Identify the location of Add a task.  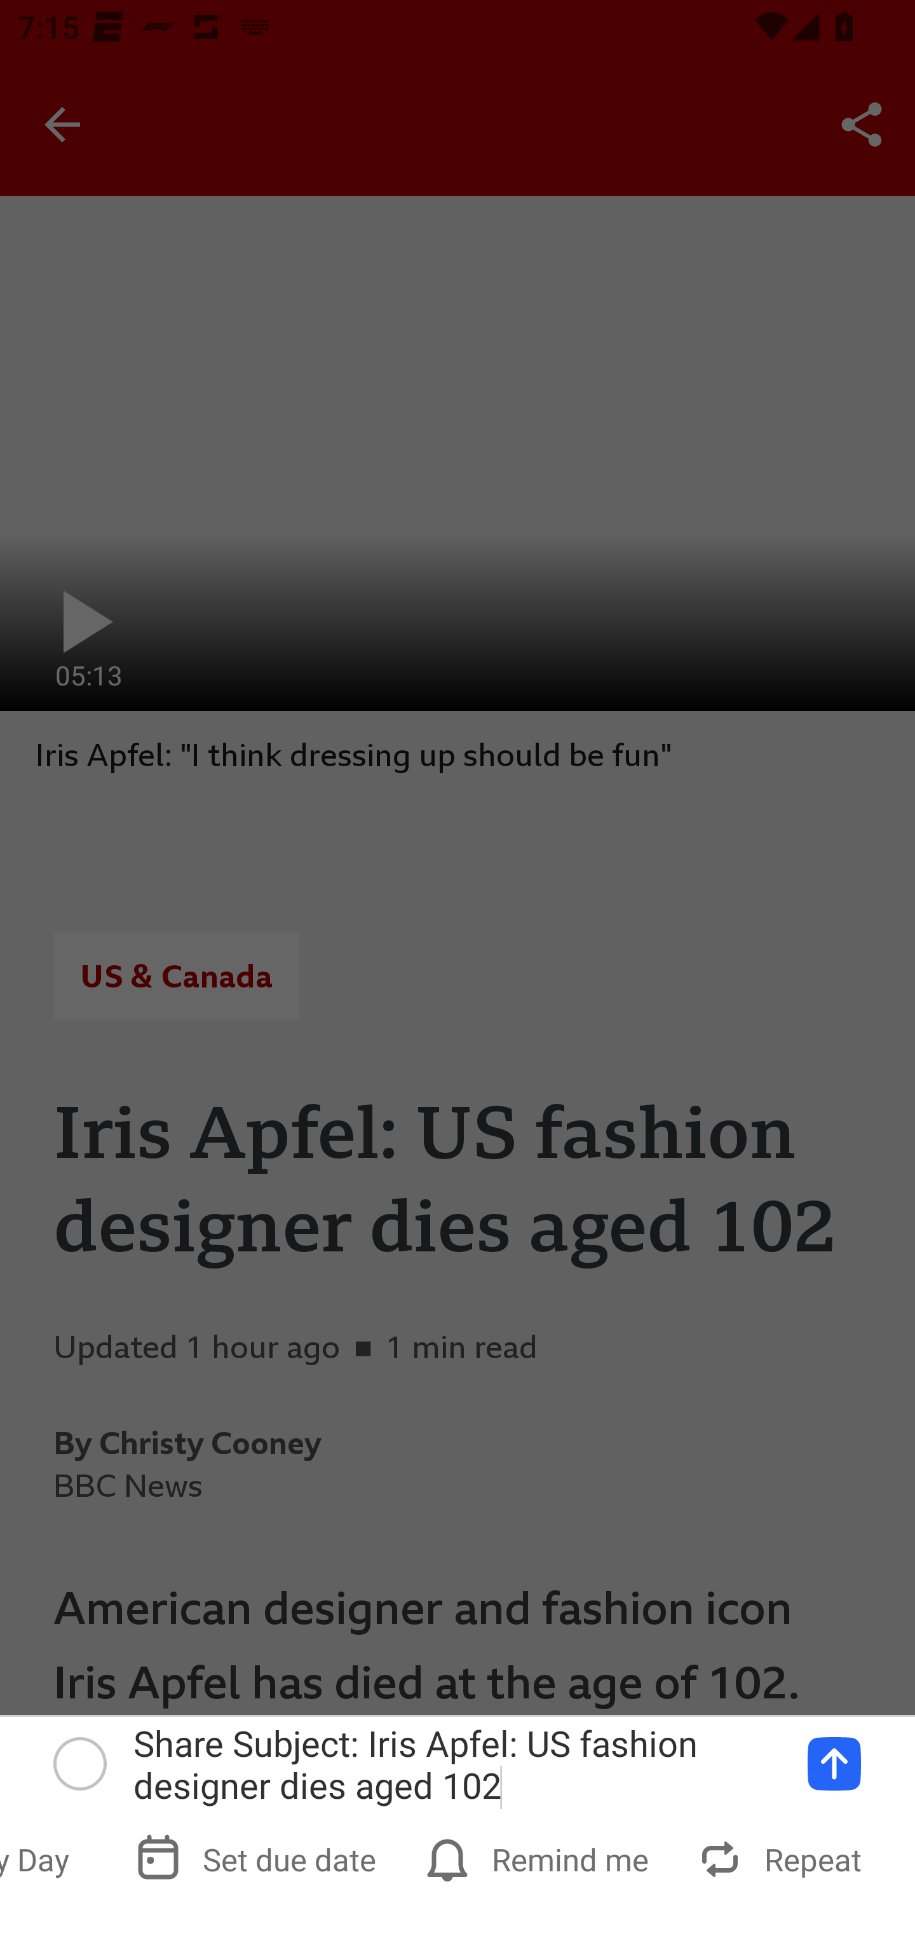
(834, 1764).